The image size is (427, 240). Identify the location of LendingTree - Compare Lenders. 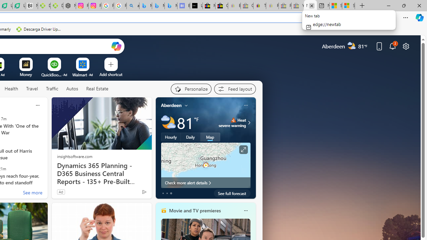
(19, 6).